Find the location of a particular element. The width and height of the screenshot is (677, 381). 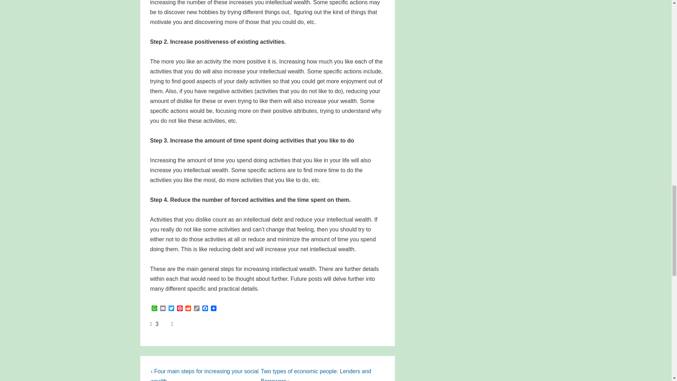

Facebook is located at coordinates (205, 309).